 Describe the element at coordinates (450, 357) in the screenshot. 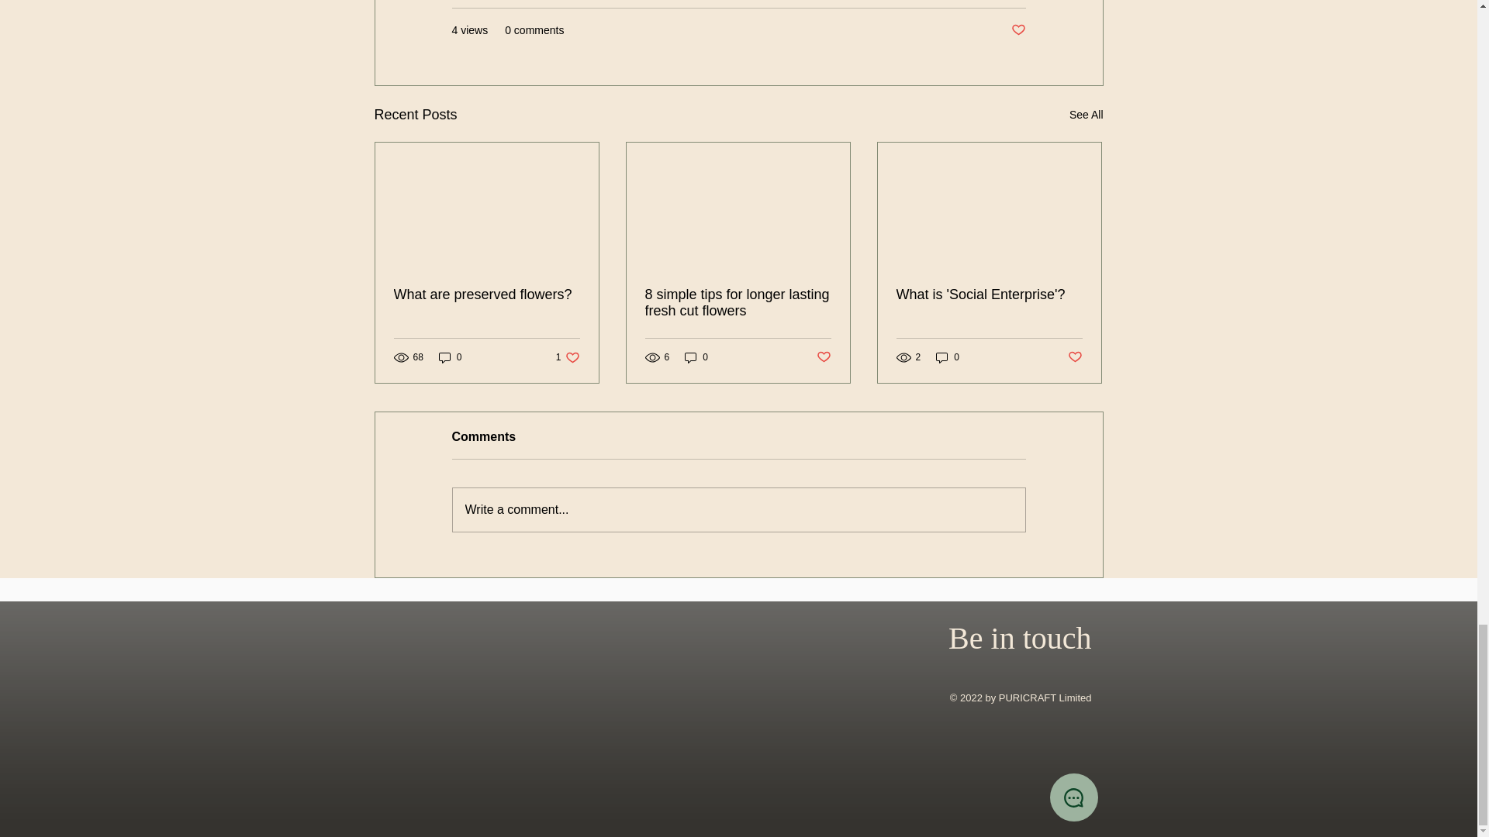

I see `0` at that location.